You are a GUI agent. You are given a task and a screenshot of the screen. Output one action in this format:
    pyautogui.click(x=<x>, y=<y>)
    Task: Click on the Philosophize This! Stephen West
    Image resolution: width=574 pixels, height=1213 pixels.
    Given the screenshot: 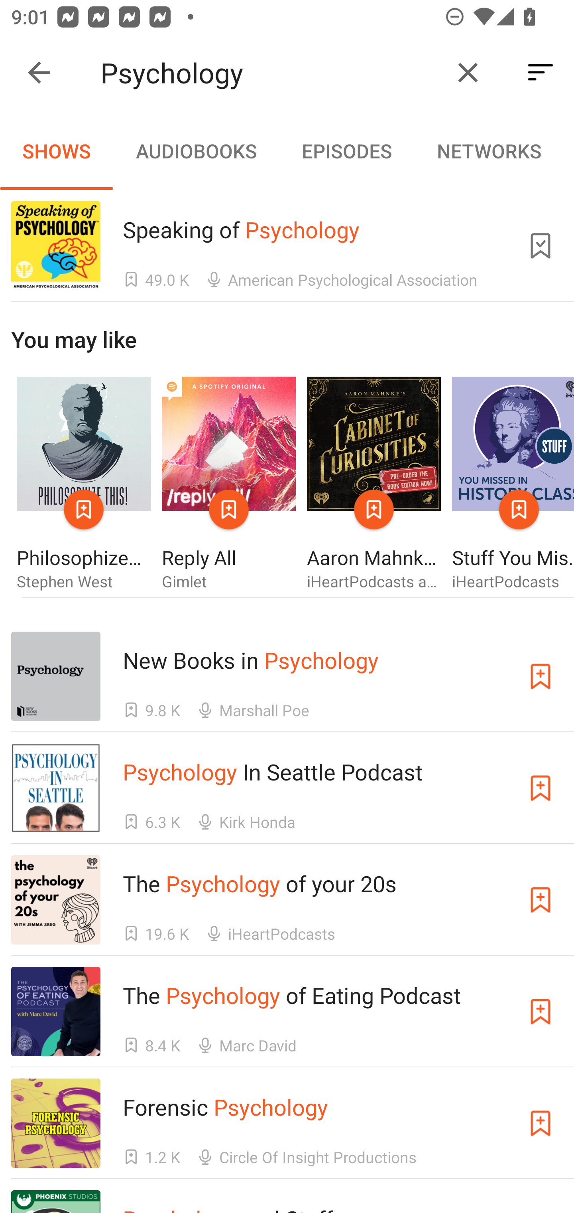 What is the action you would take?
    pyautogui.click(x=83, y=484)
    